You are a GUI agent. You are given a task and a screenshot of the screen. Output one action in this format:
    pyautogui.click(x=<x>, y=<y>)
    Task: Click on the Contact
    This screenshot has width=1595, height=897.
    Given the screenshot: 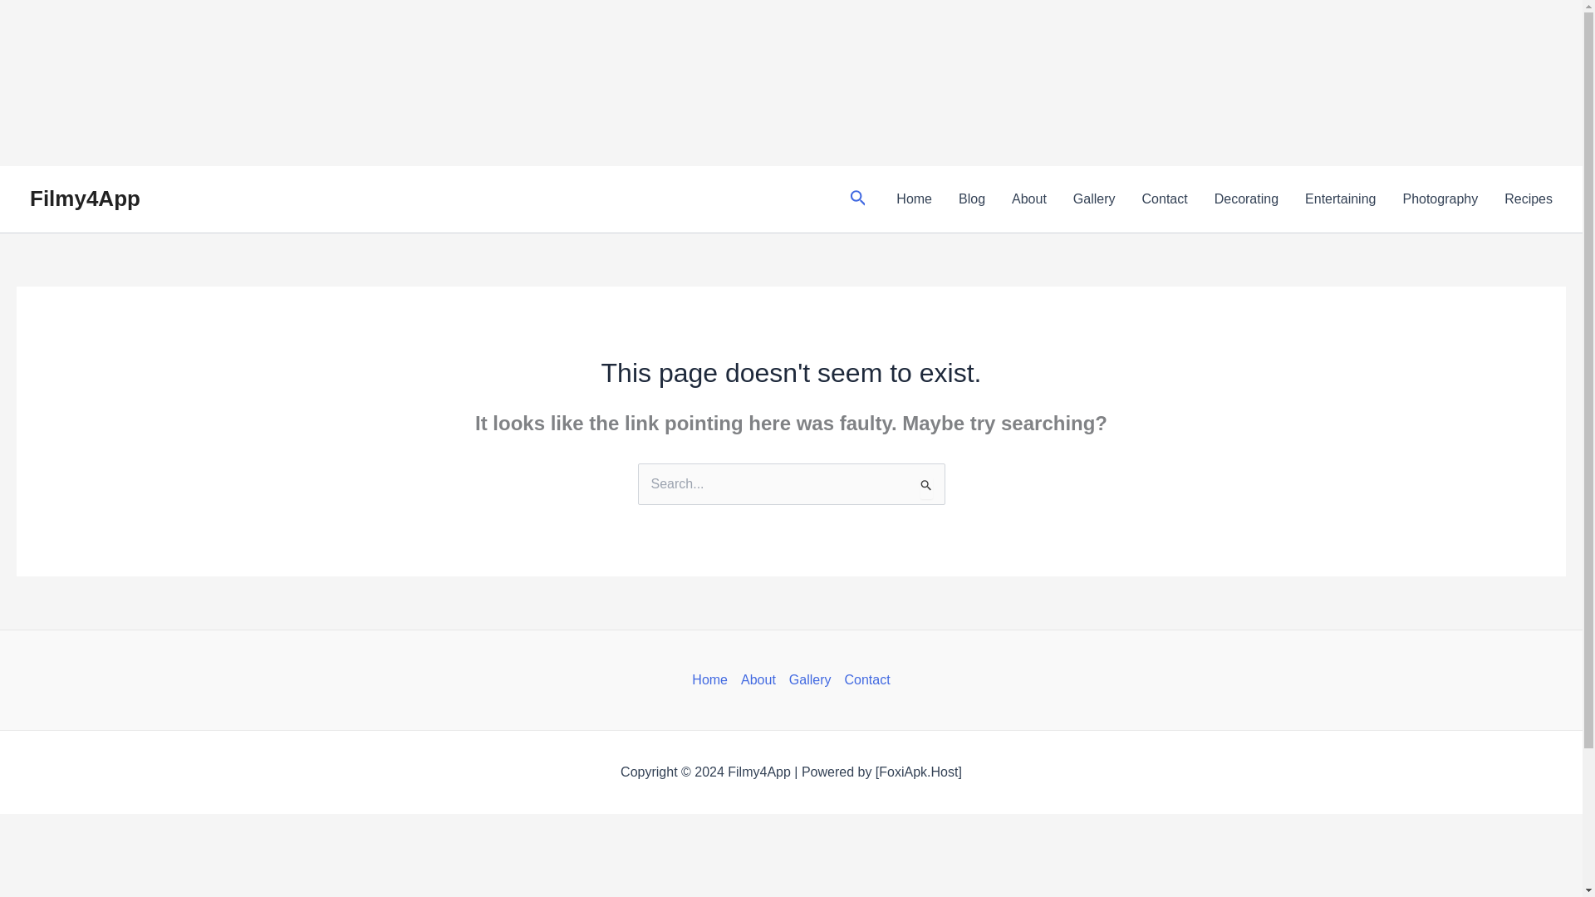 What is the action you would take?
    pyautogui.click(x=1165, y=199)
    